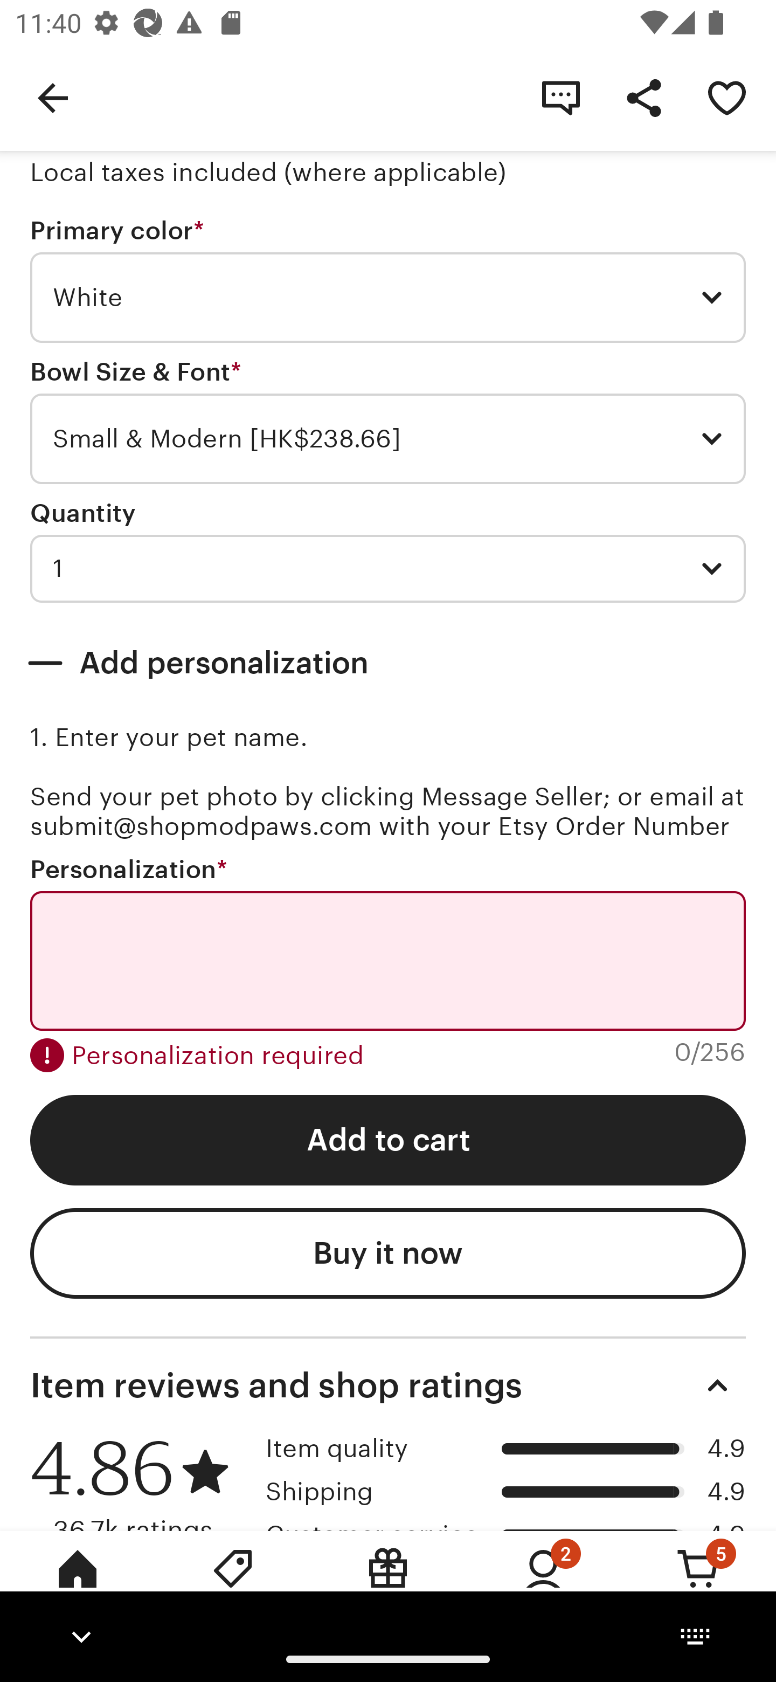 The image size is (776, 1682). What do you see at coordinates (53, 97) in the screenshot?
I see `Navigate up` at bounding box center [53, 97].